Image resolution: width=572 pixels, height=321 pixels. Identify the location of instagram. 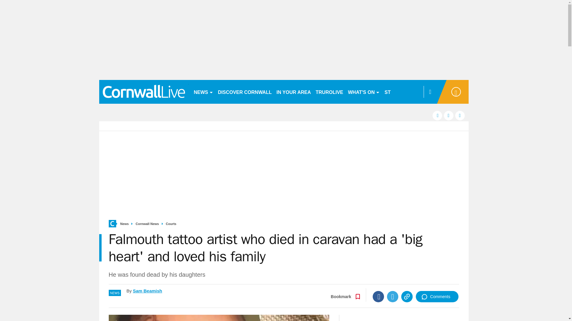
(460, 115).